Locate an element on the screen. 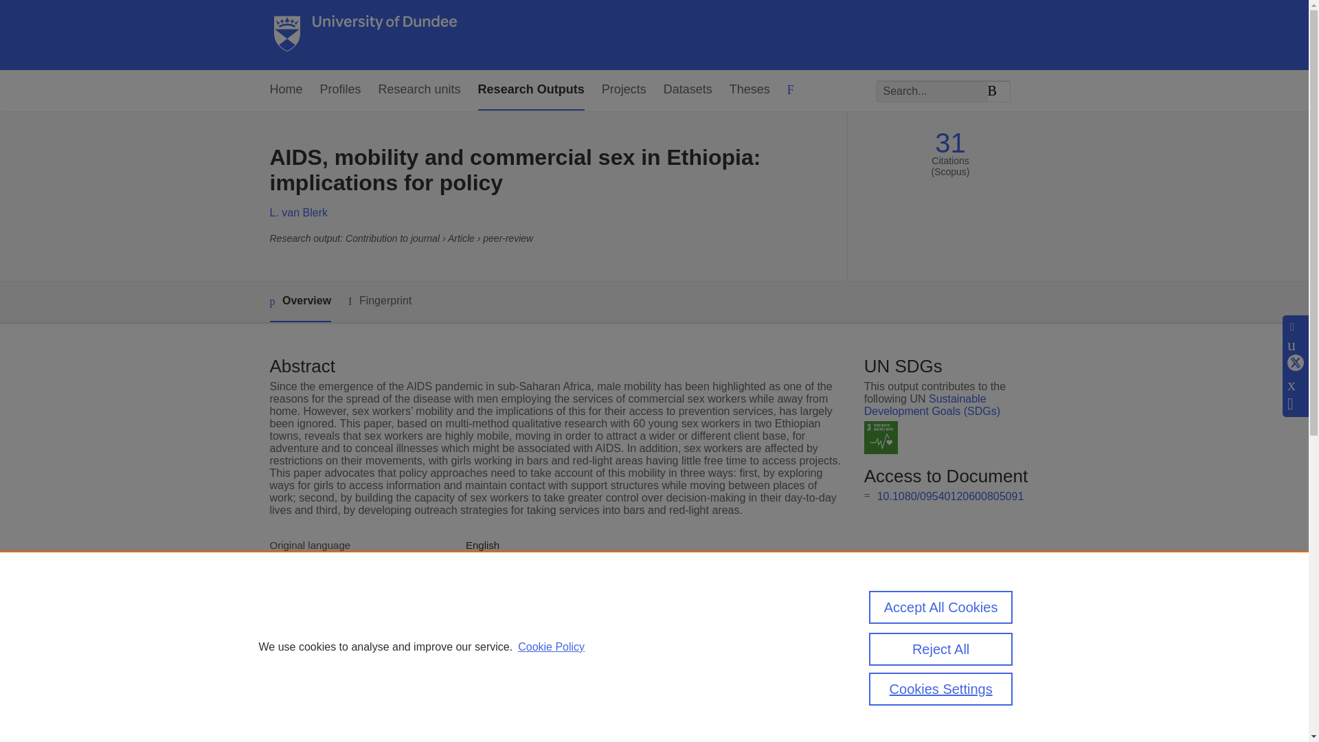 The image size is (1319, 742). Theses is located at coordinates (749, 89).